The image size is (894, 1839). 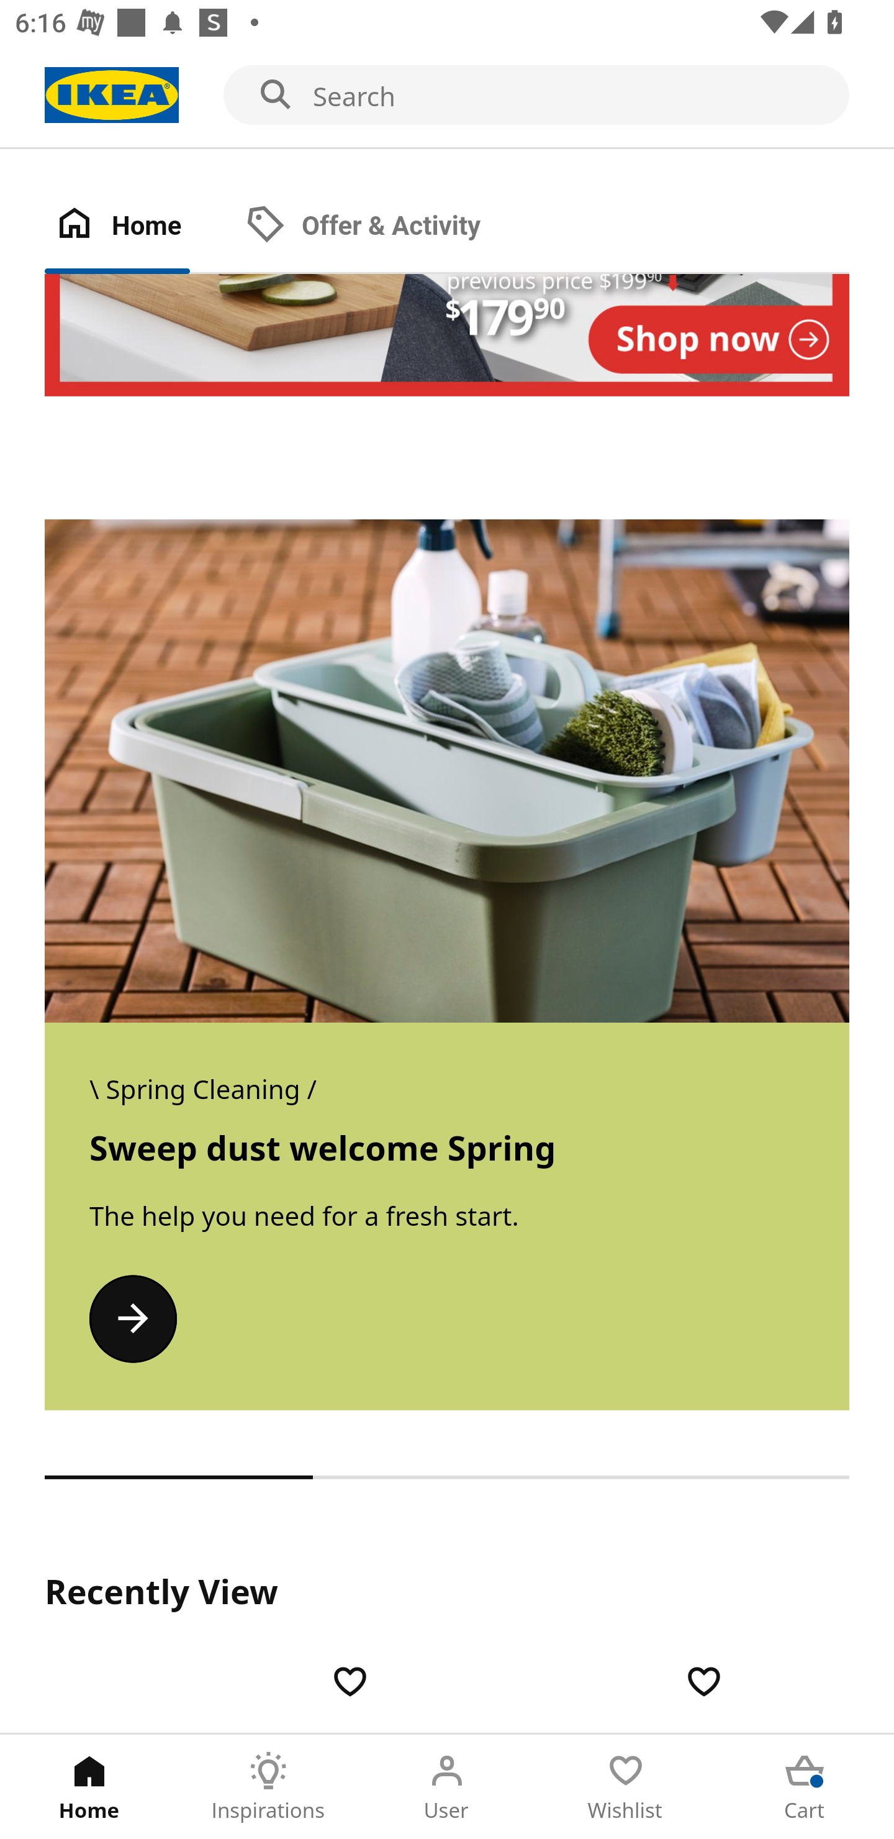 I want to click on Wishlist
Tab 4 of 5, so click(x=626, y=1787).